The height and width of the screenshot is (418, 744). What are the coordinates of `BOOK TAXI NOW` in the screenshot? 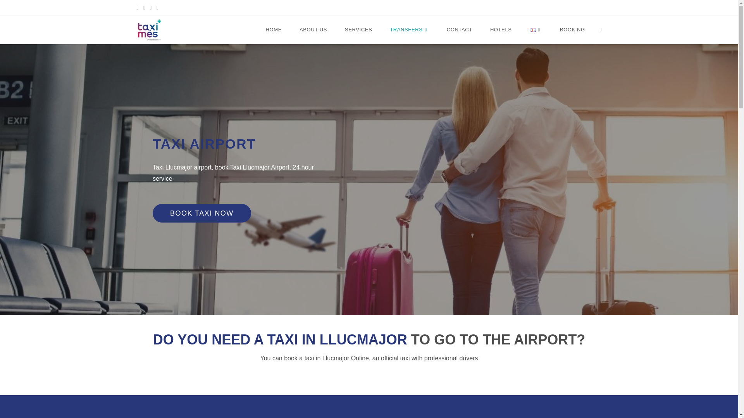 It's located at (201, 213).